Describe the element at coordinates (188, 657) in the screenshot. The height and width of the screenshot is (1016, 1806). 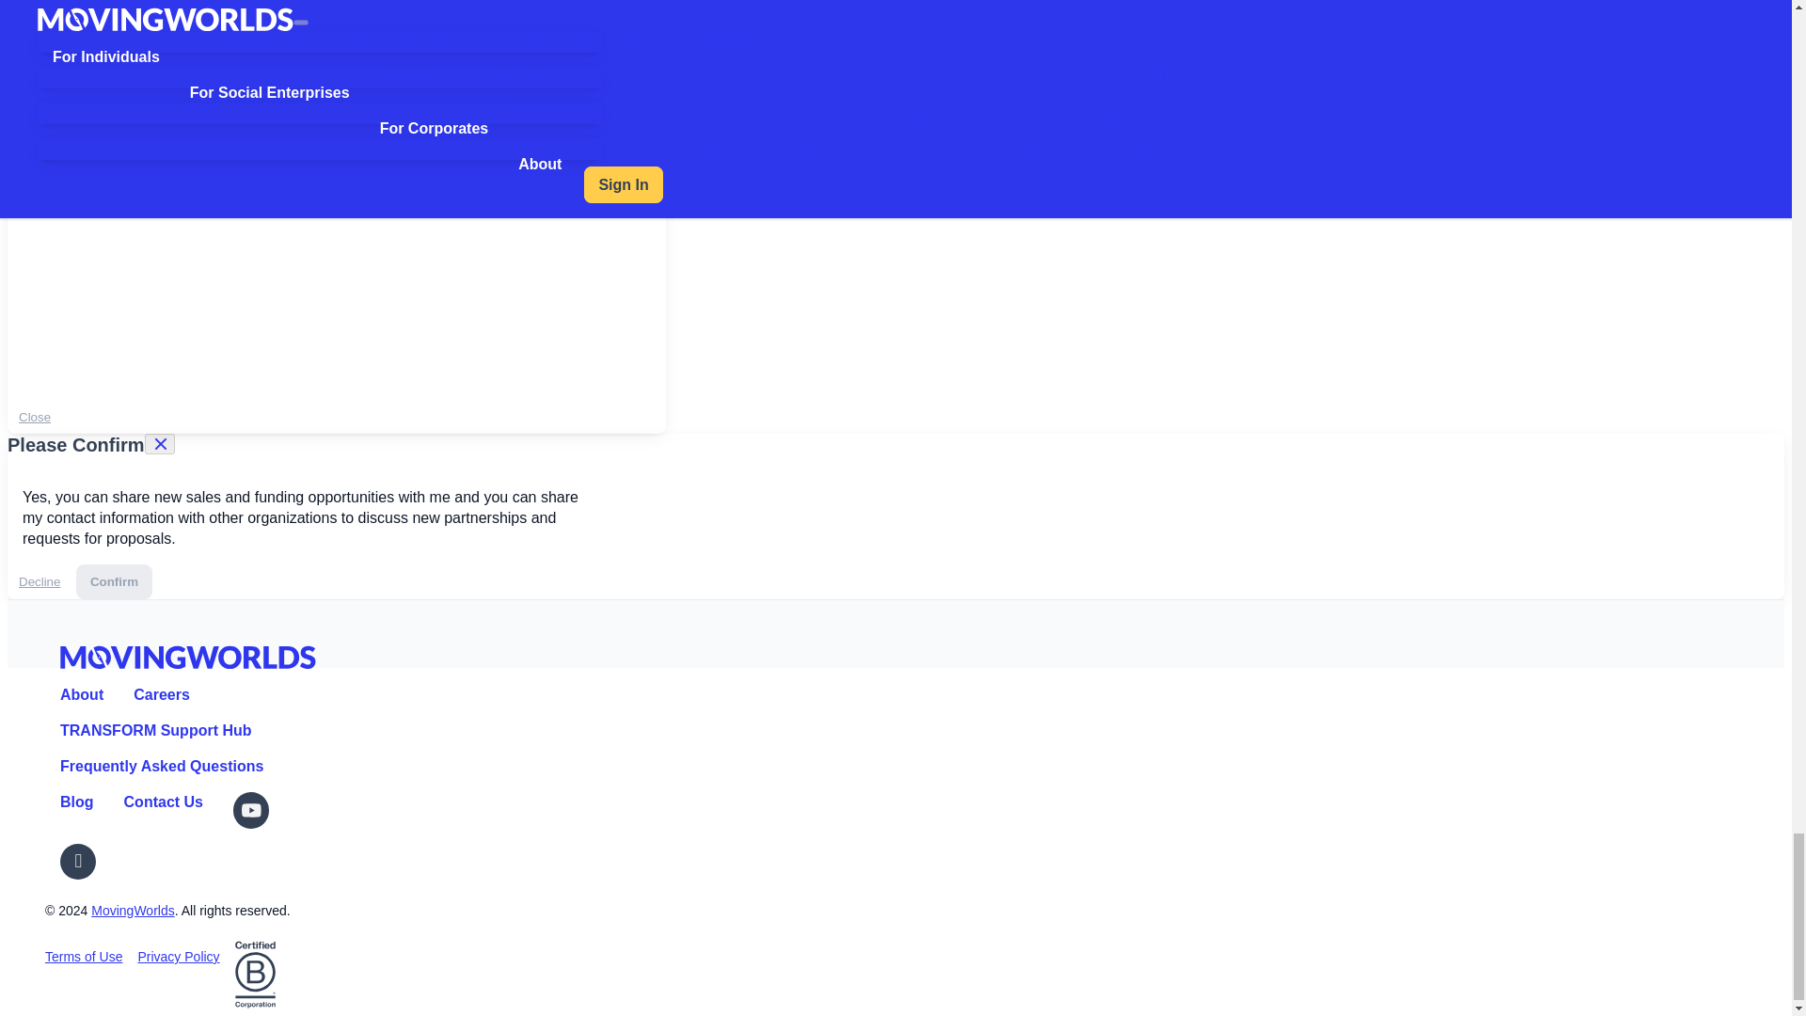
I see `MovingWorlds Logo` at that location.